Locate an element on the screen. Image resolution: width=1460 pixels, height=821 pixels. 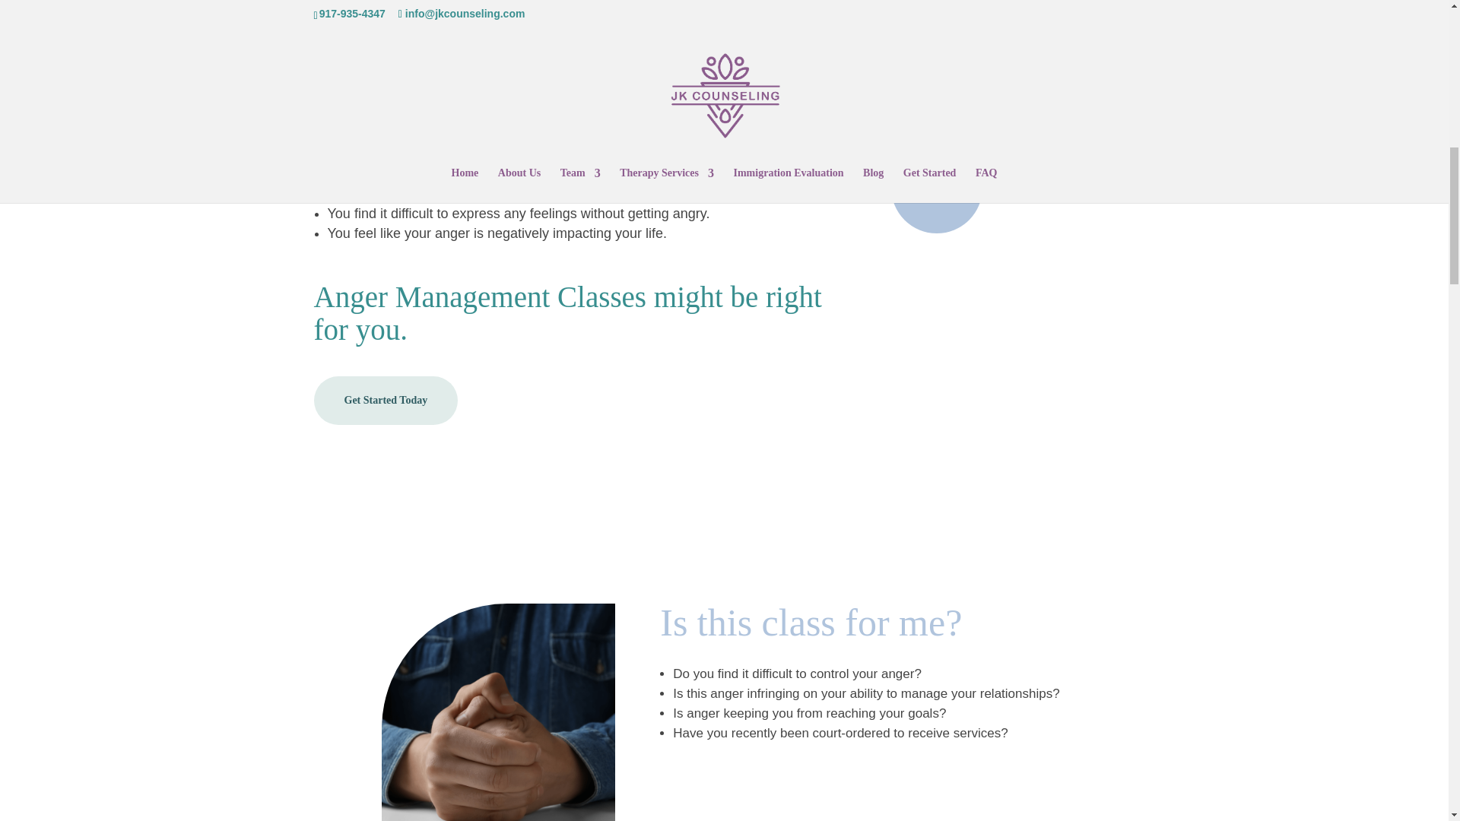
Untitled design - 2024-01-16T122353.646 is located at coordinates (497, 712).